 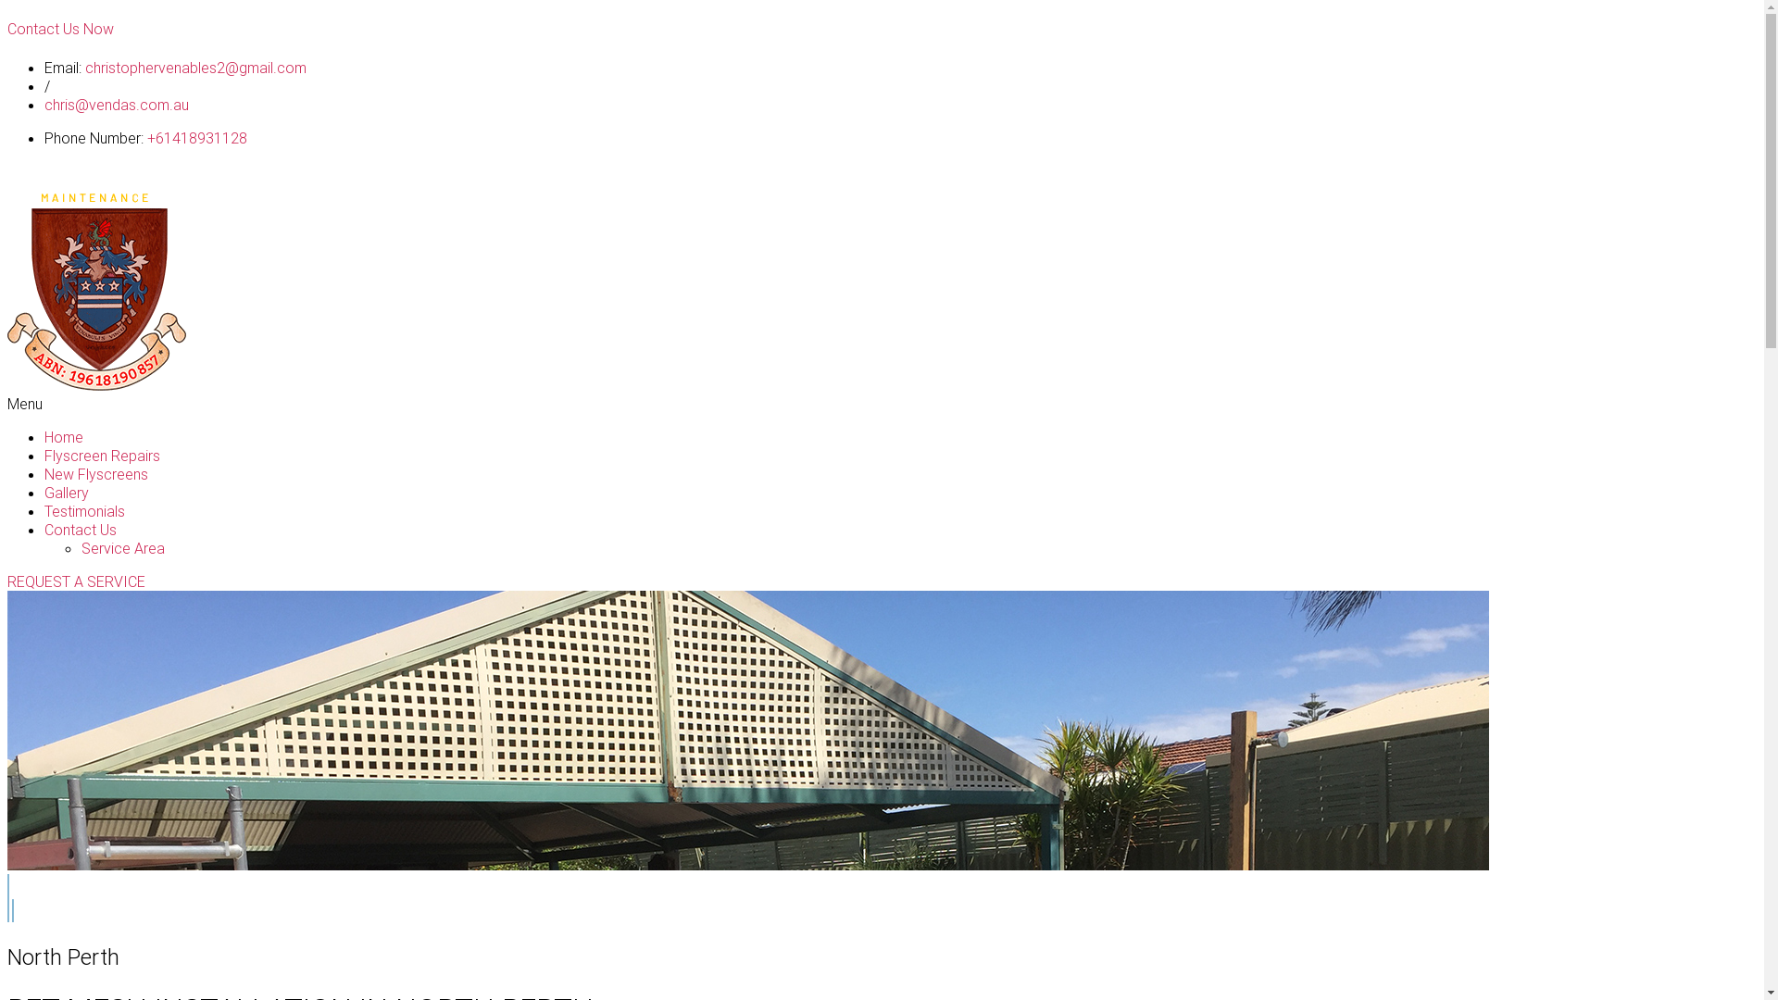 I want to click on Testimonials, so click(x=85, y=511).